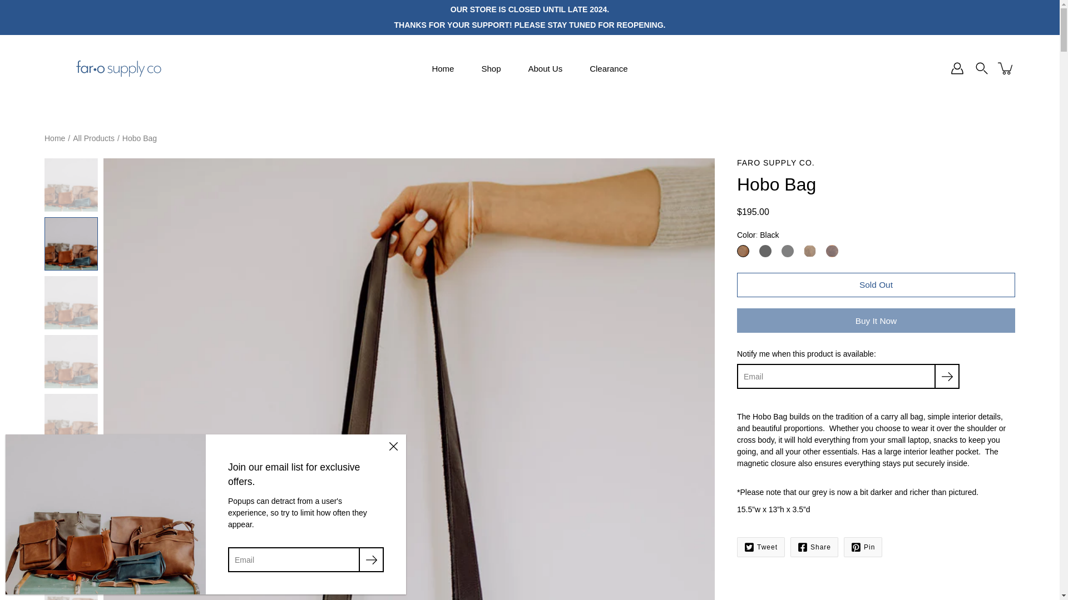 This screenshot has width=1068, height=600. What do you see at coordinates (810, 251) in the screenshot?
I see `Cafe` at bounding box center [810, 251].